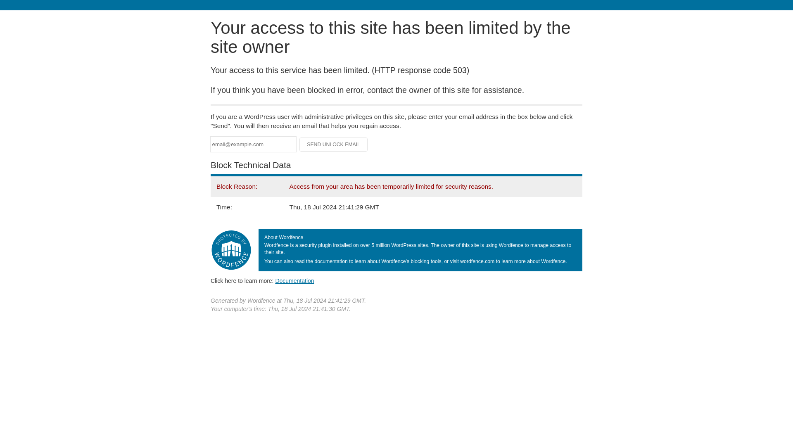 This screenshot has height=446, width=793. What do you see at coordinates (334, 145) in the screenshot?
I see `Send Unlock Email` at bounding box center [334, 145].